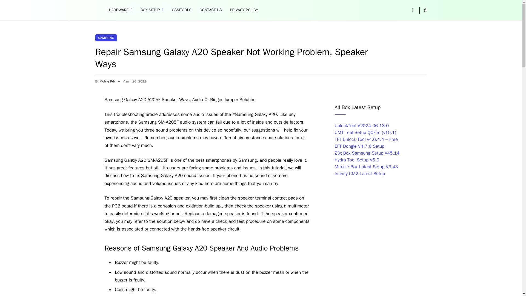 This screenshot has width=526, height=296. What do you see at coordinates (425, 10) in the screenshot?
I see `Search` at bounding box center [425, 10].